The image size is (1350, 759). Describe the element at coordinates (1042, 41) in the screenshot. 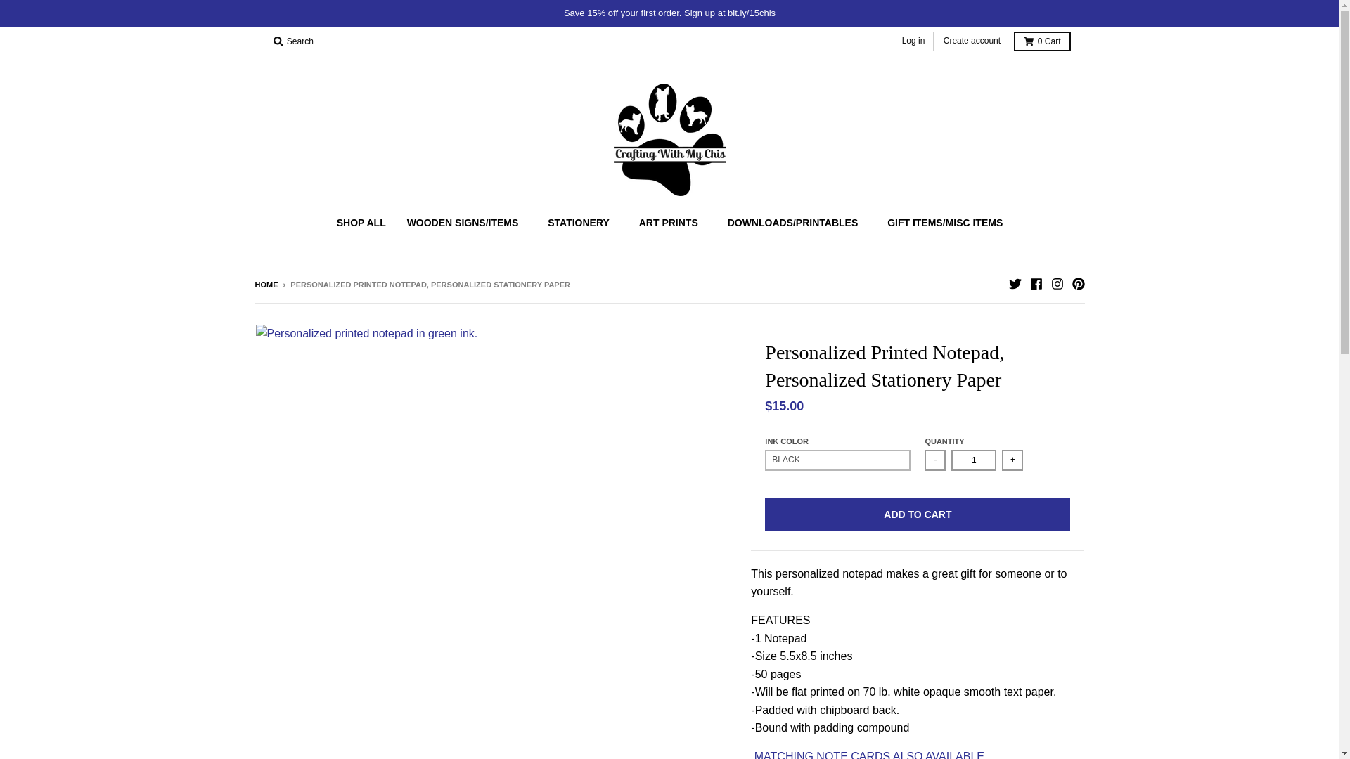

I see `0 Cart` at that location.